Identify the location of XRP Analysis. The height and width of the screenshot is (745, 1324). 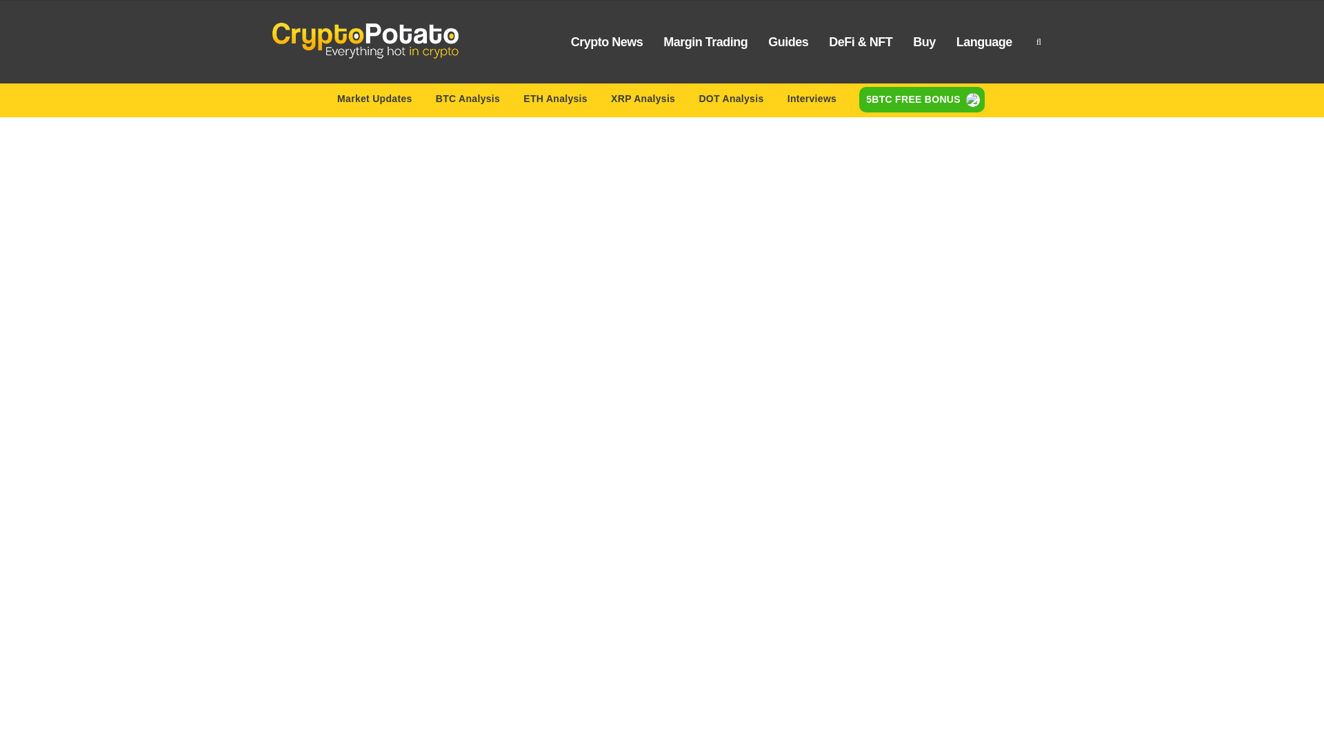
(643, 101).